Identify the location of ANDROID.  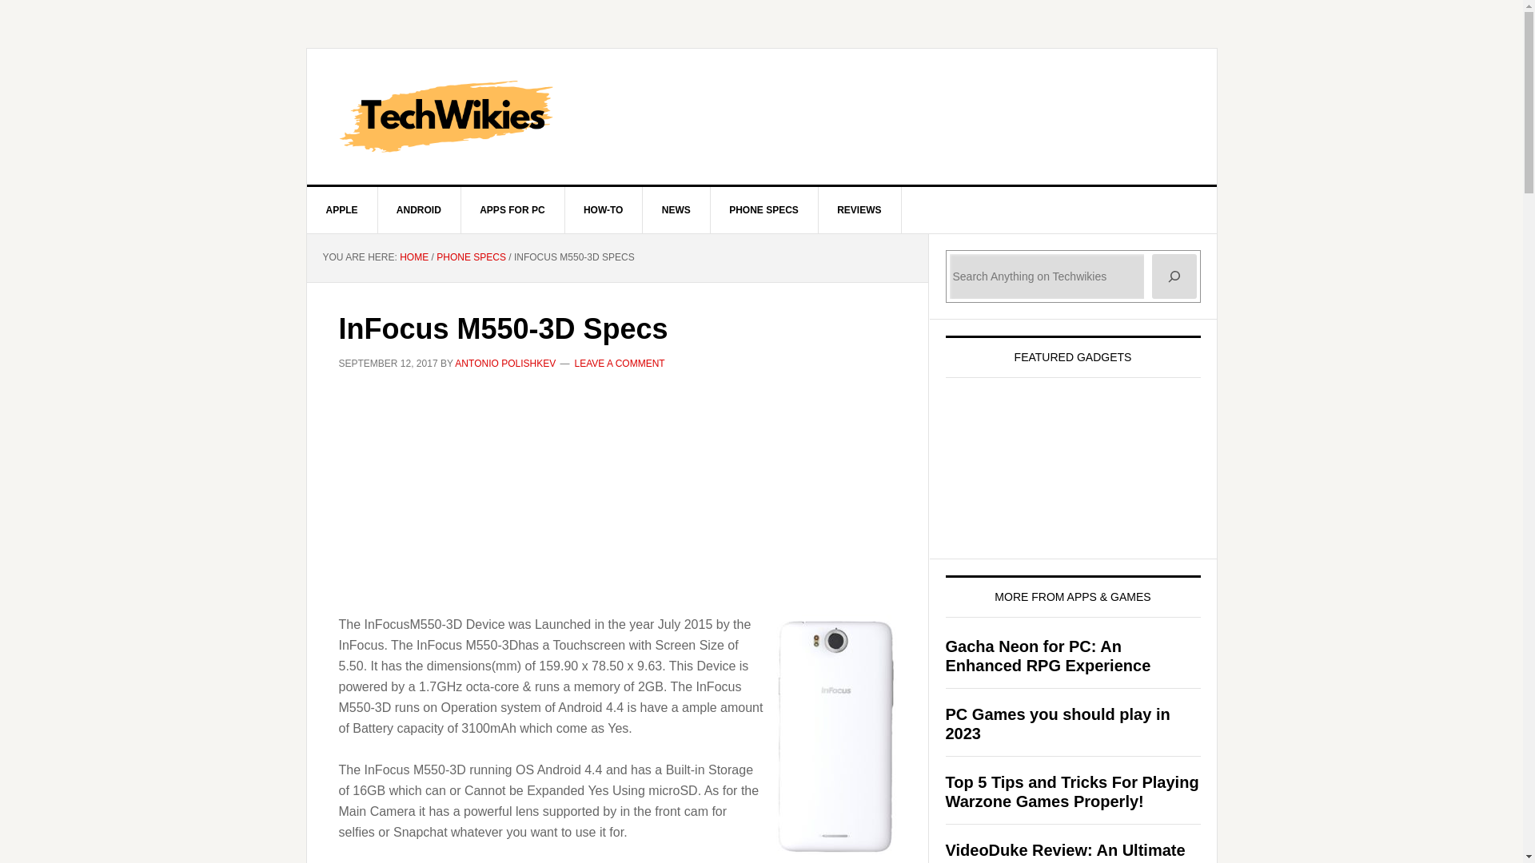
(419, 209).